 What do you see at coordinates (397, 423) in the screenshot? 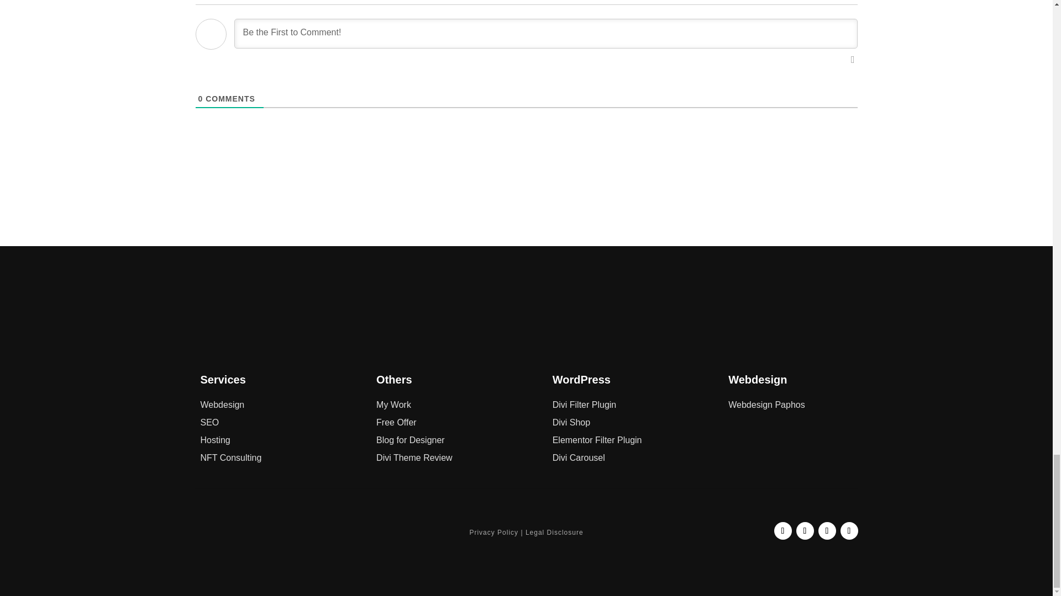
I see `Free Offer` at bounding box center [397, 423].